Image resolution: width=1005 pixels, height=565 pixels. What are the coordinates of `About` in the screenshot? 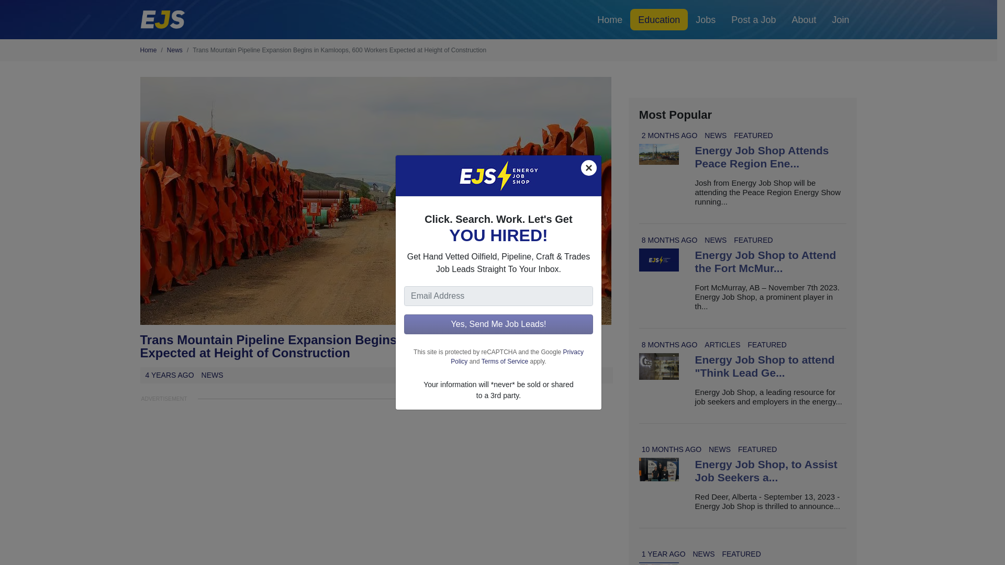 It's located at (804, 20).